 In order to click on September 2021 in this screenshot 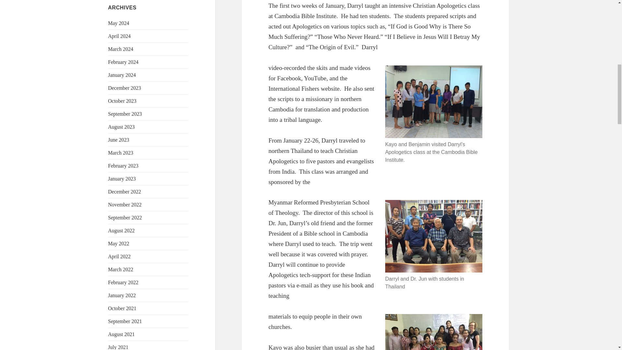, I will do `click(125, 321)`.